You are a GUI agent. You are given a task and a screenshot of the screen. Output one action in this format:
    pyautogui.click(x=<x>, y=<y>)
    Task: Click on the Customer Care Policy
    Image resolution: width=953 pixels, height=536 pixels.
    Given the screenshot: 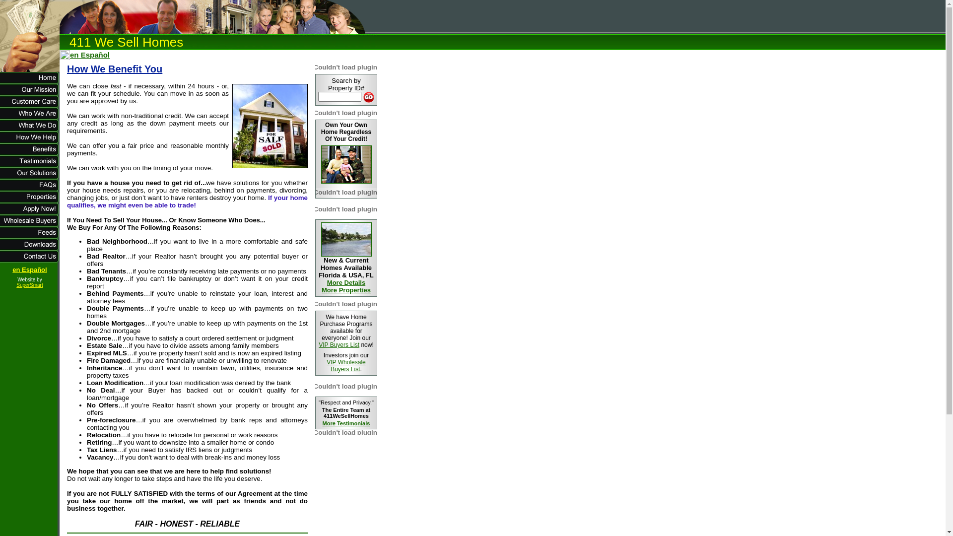 What is the action you would take?
    pyautogui.click(x=30, y=105)
    